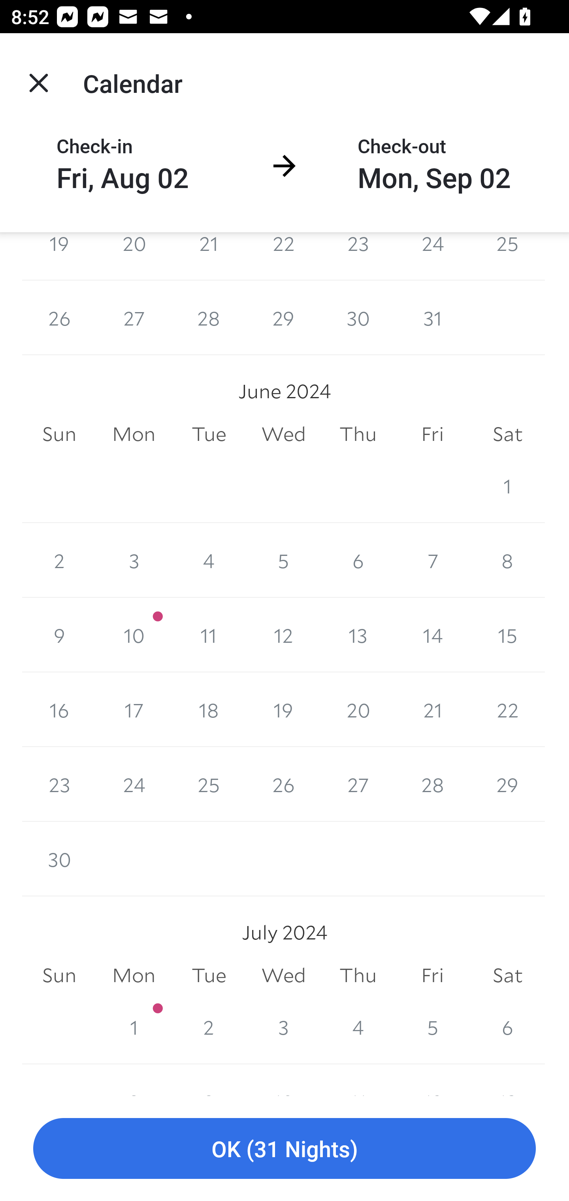 This screenshot has height=1201, width=569. What do you see at coordinates (432, 318) in the screenshot?
I see `31 31 May 2024` at bounding box center [432, 318].